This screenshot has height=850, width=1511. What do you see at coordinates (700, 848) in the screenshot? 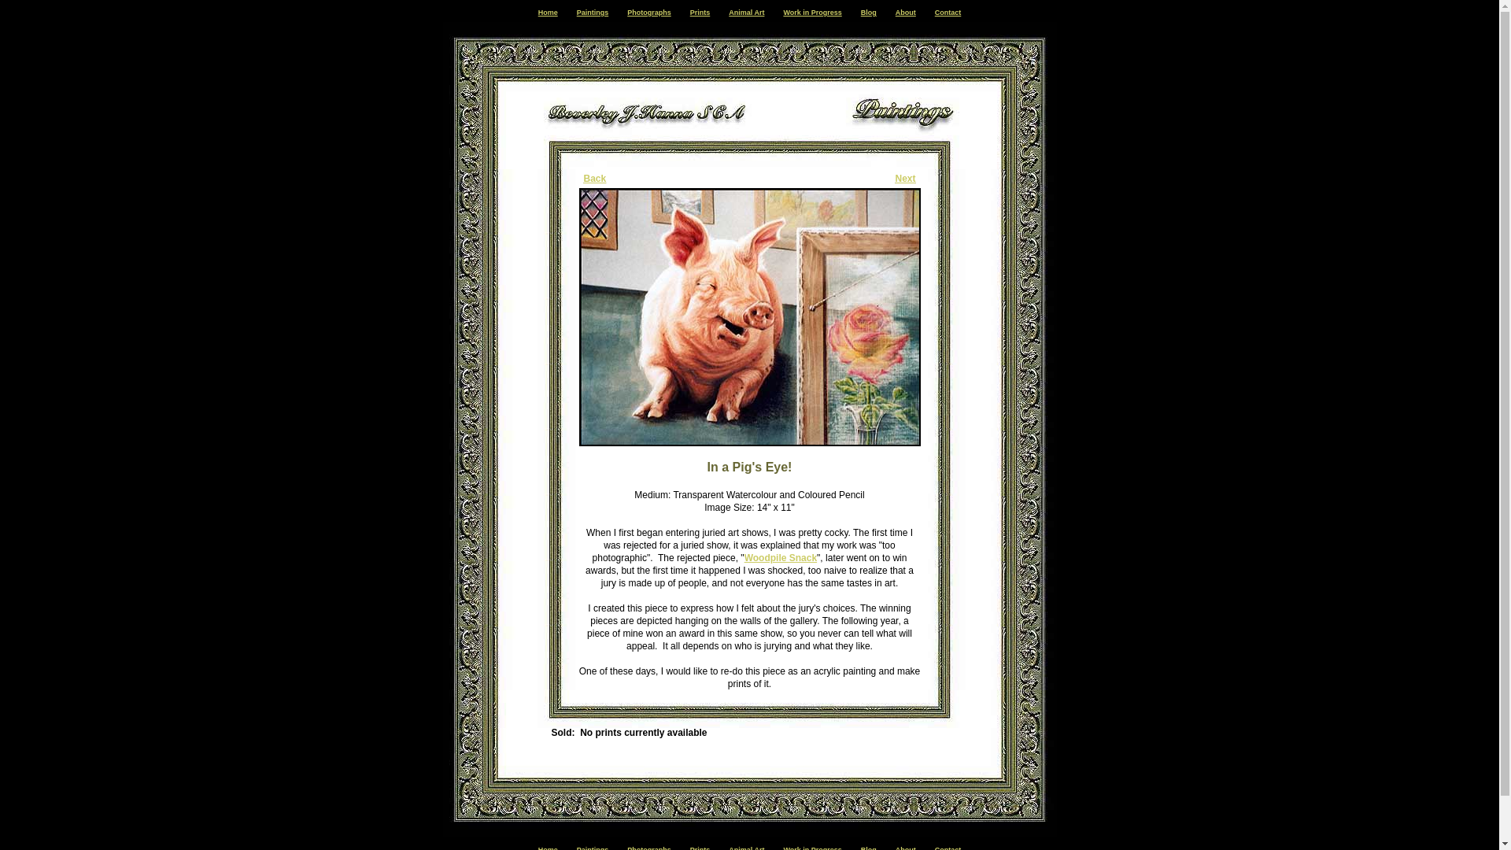
I see `Prints` at bounding box center [700, 848].